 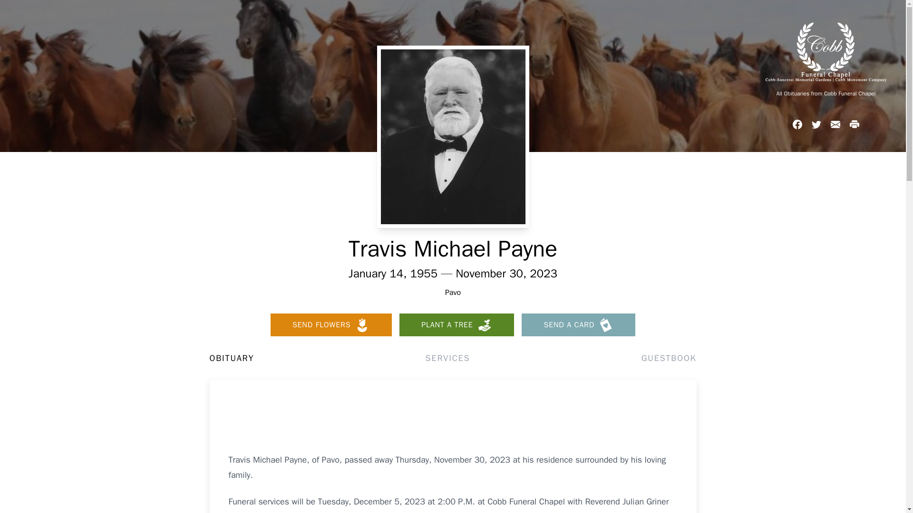 I want to click on GUESTBOOK, so click(x=669, y=358).